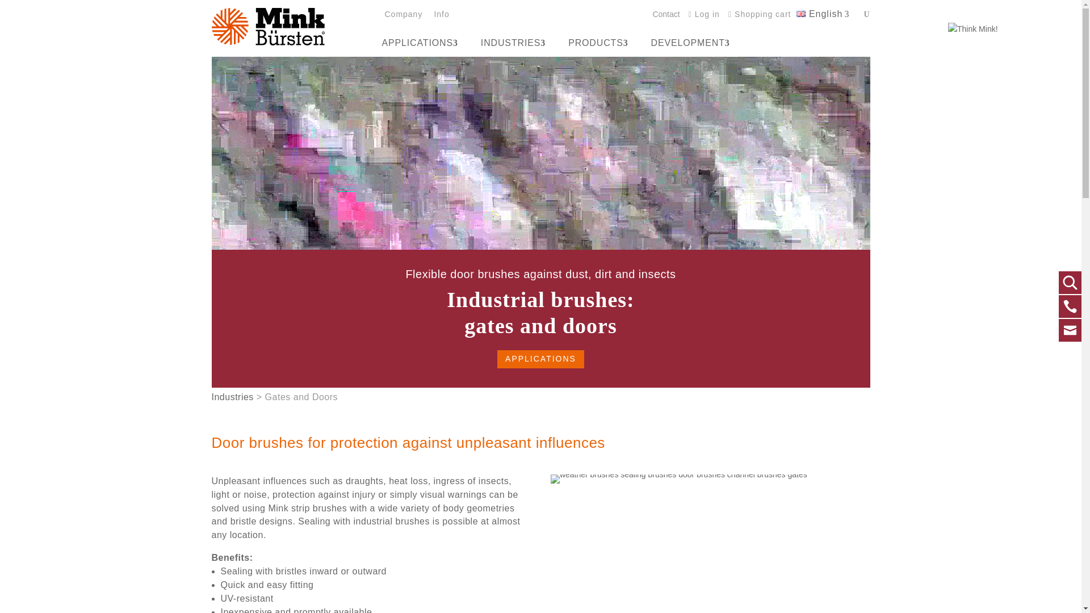 Image resolution: width=1090 pixels, height=613 pixels. I want to click on Contact, so click(665, 15).